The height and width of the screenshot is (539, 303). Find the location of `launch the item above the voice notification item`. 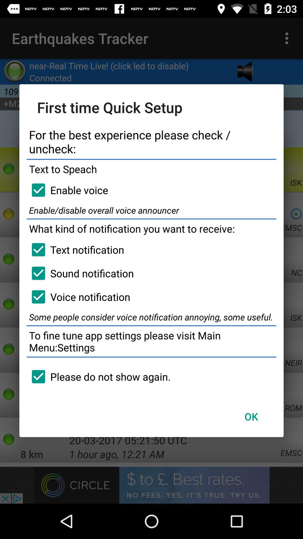

launch the item above the voice notification item is located at coordinates (80, 273).